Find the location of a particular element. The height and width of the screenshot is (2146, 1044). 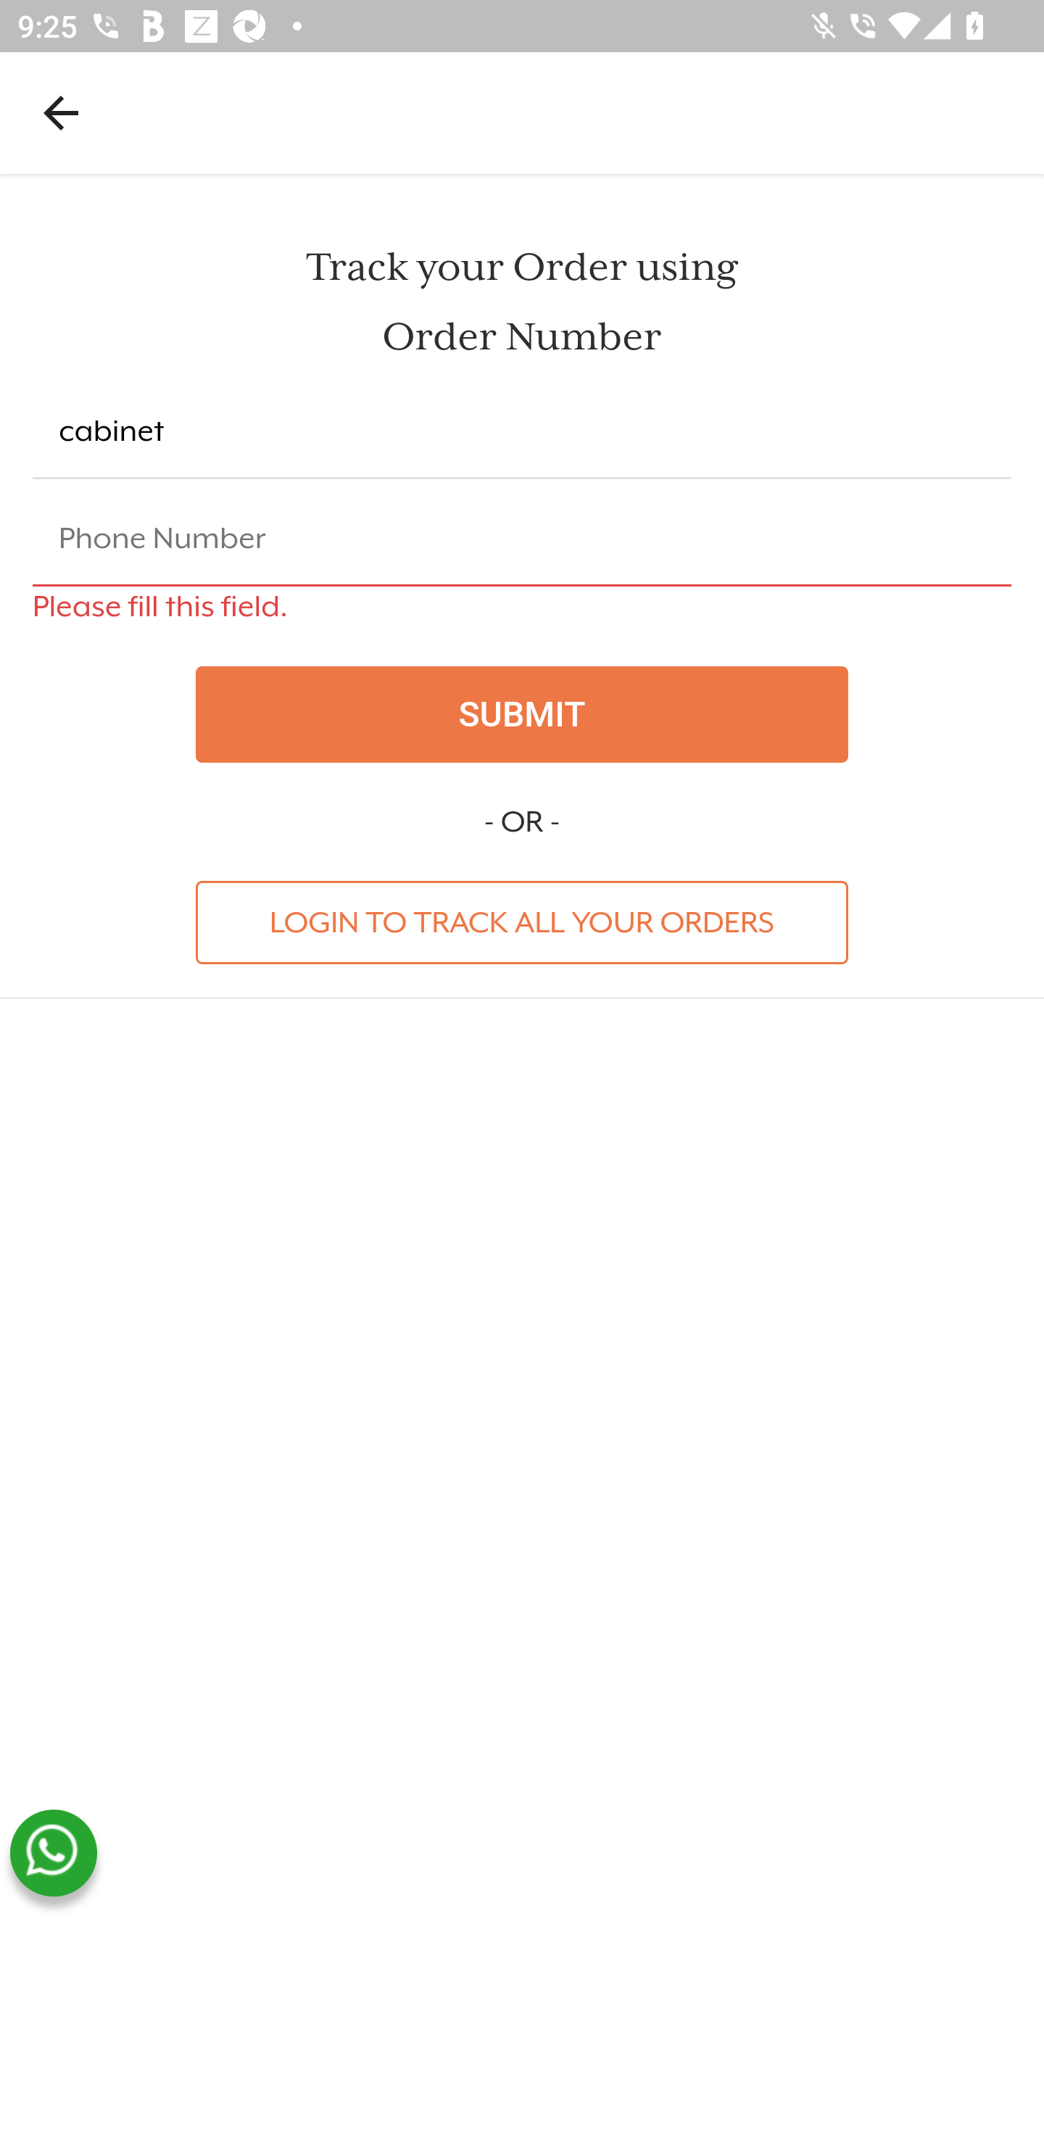

whatsapp is located at coordinates (53, 1853).